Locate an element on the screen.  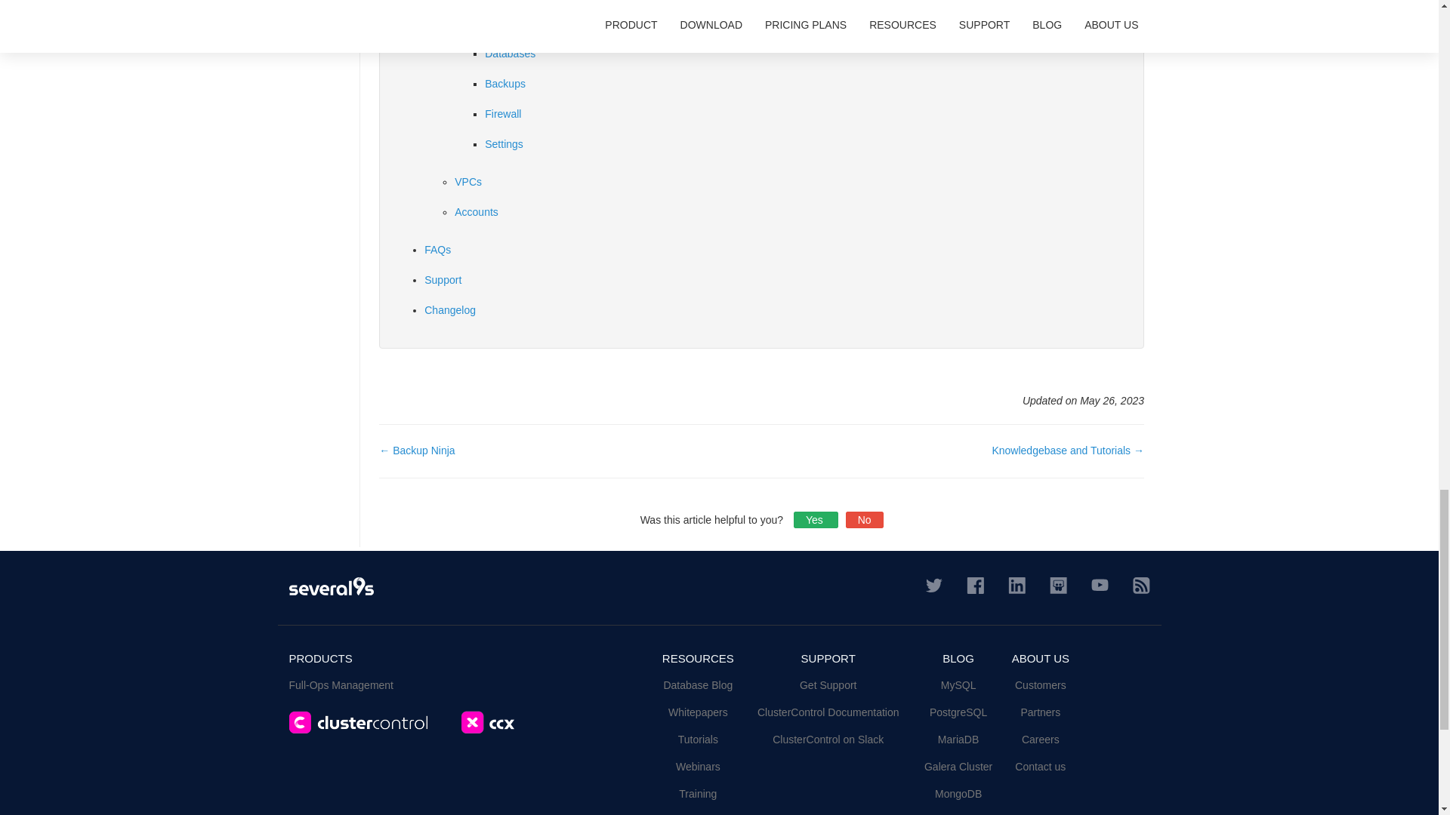
Subscribe to  via RSS is located at coordinates (1140, 584).